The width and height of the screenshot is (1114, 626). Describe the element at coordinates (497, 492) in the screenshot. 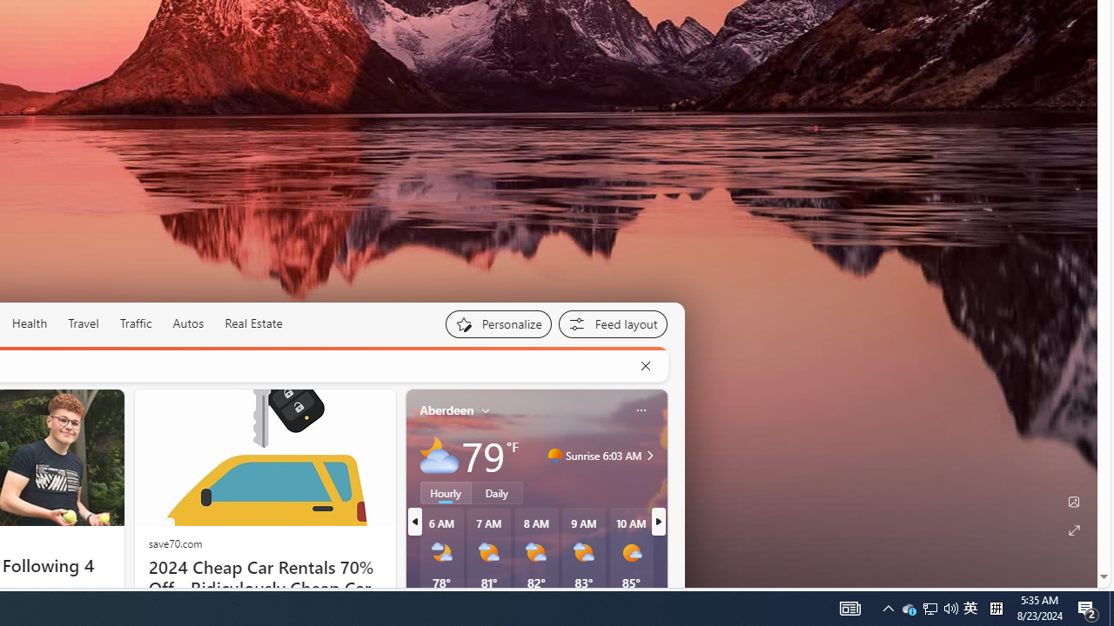

I see `Daily` at that location.